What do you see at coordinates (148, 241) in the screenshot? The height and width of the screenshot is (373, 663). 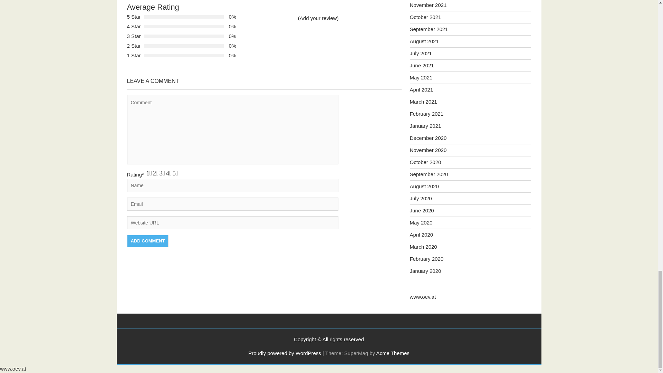 I see `Add Comment` at bounding box center [148, 241].